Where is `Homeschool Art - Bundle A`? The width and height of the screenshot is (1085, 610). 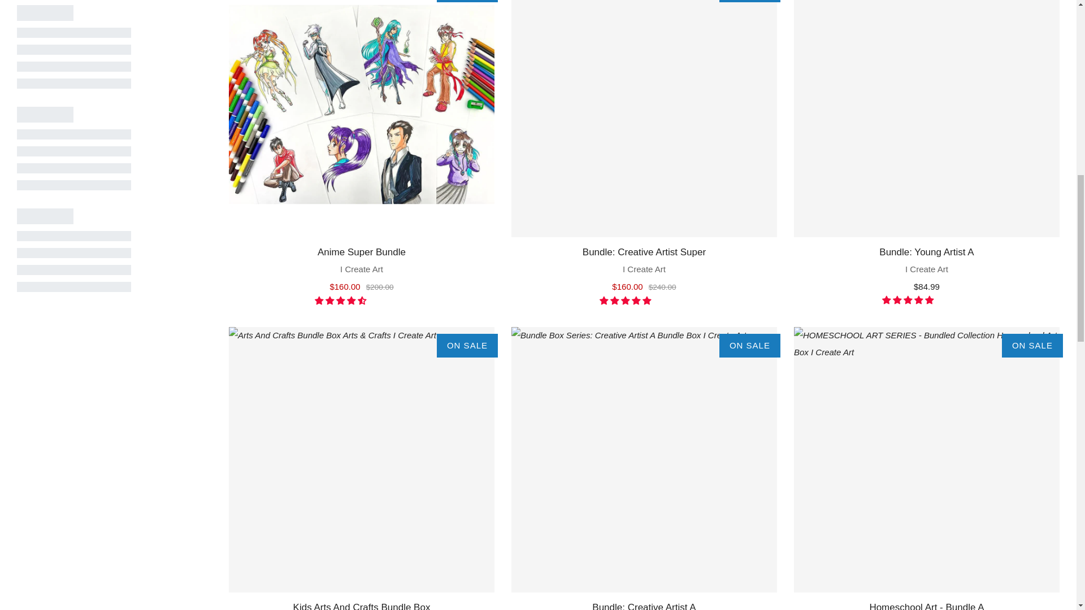
Homeschool Art - Bundle A is located at coordinates (927, 459).